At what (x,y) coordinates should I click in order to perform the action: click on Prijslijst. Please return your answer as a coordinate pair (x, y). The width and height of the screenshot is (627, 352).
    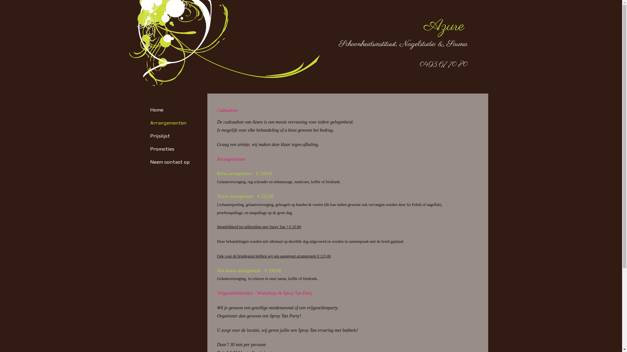
    Looking at the image, I should click on (160, 136).